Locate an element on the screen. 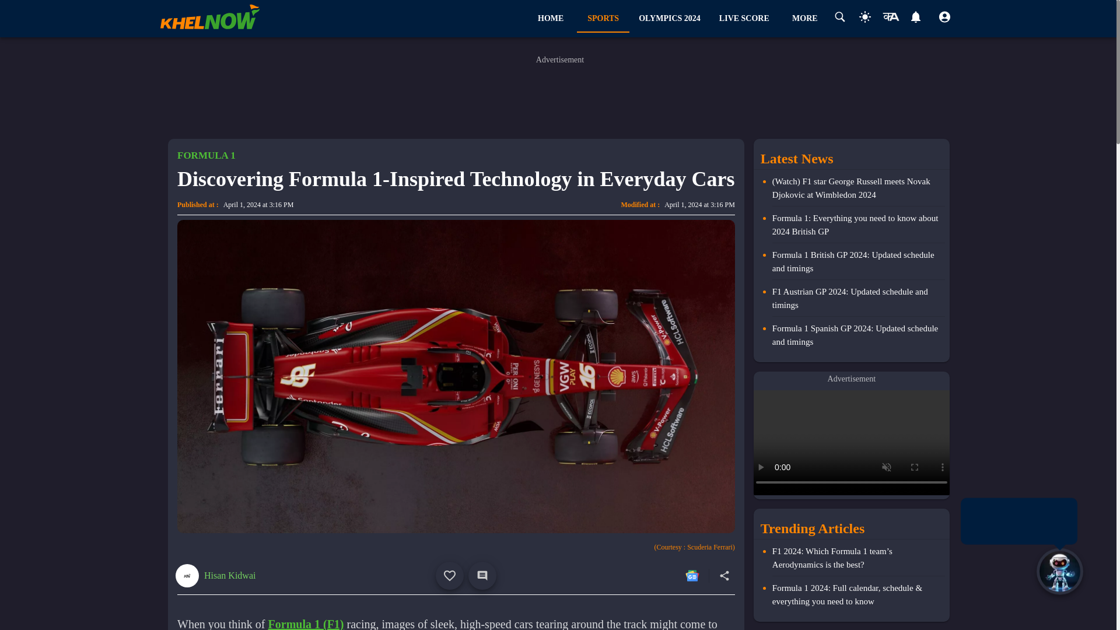 This screenshot has height=630, width=1120. MORE is located at coordinates (670, 19).